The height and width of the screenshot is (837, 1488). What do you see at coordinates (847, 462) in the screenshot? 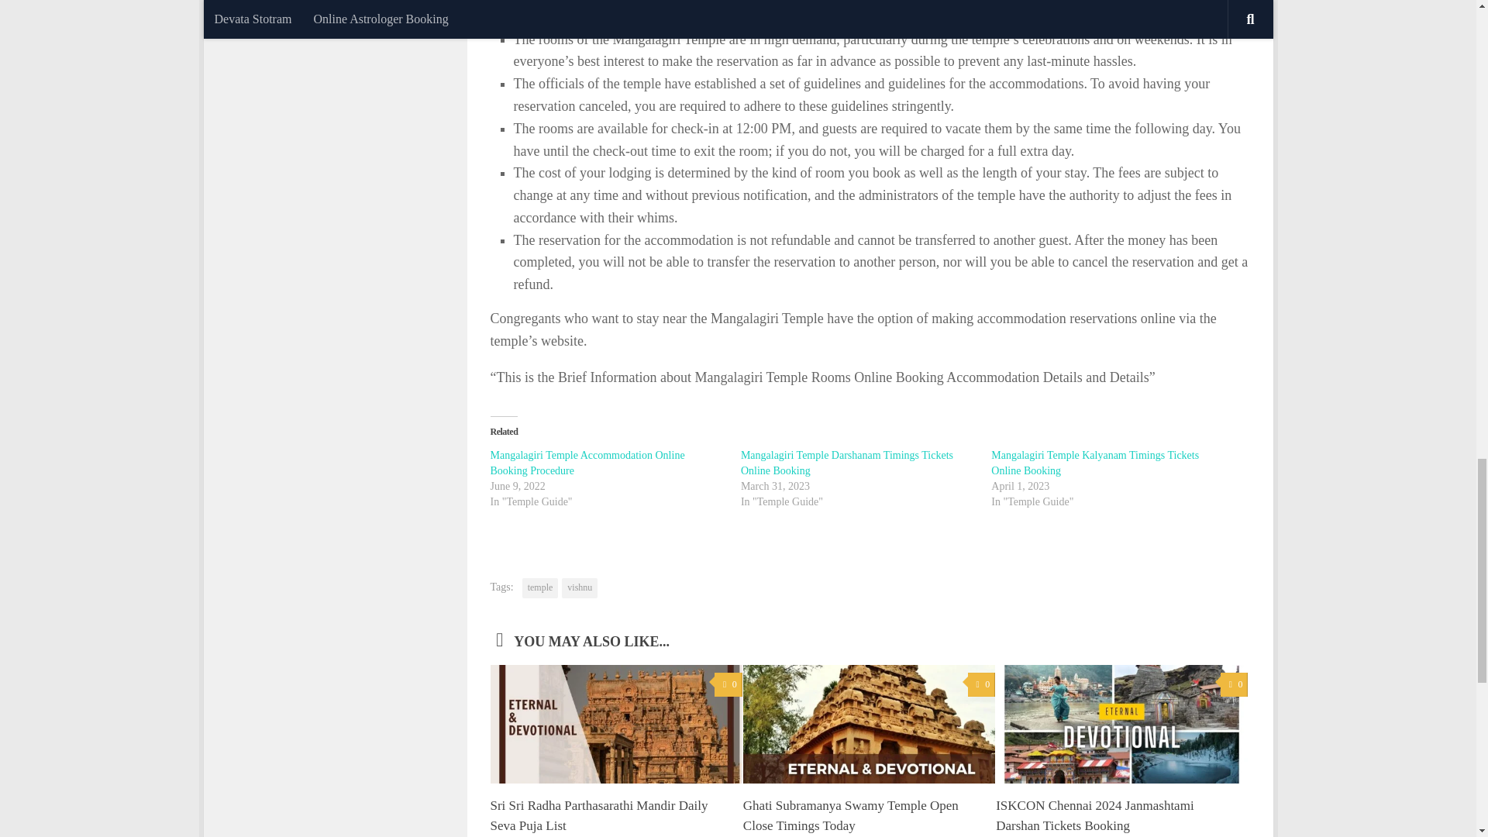
I see `Mangalagiri Temple Darshanam Timings Tickets Online Booking` at bounding box center [847, 462].